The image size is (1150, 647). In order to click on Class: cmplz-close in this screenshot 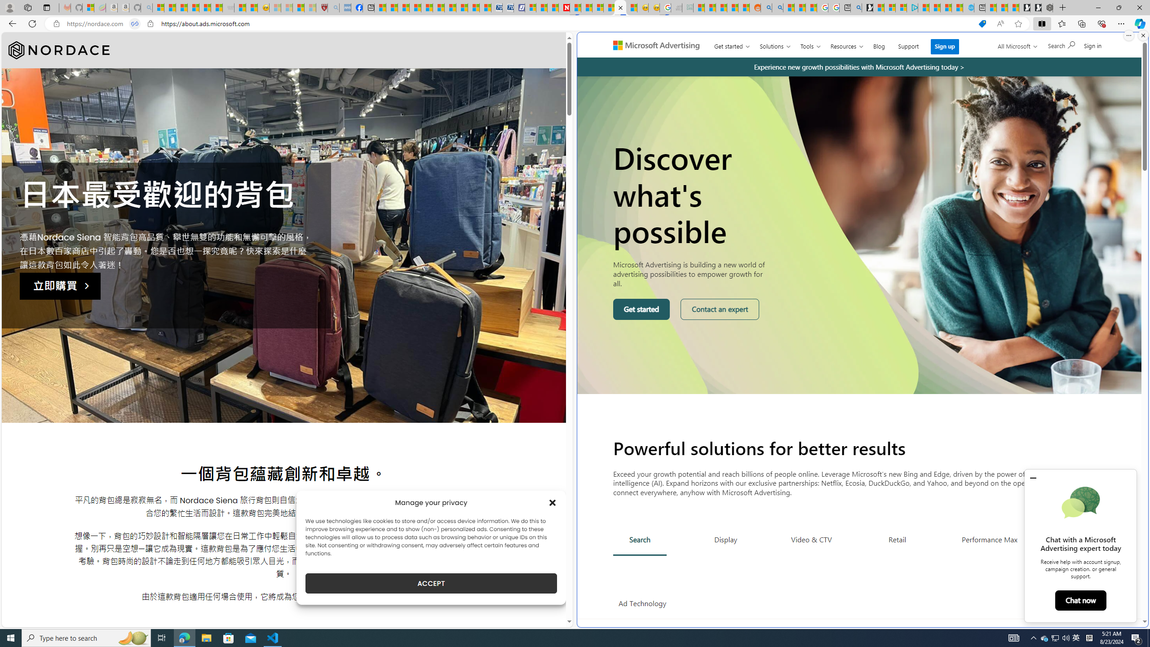, I will do `click(553, 502)`.